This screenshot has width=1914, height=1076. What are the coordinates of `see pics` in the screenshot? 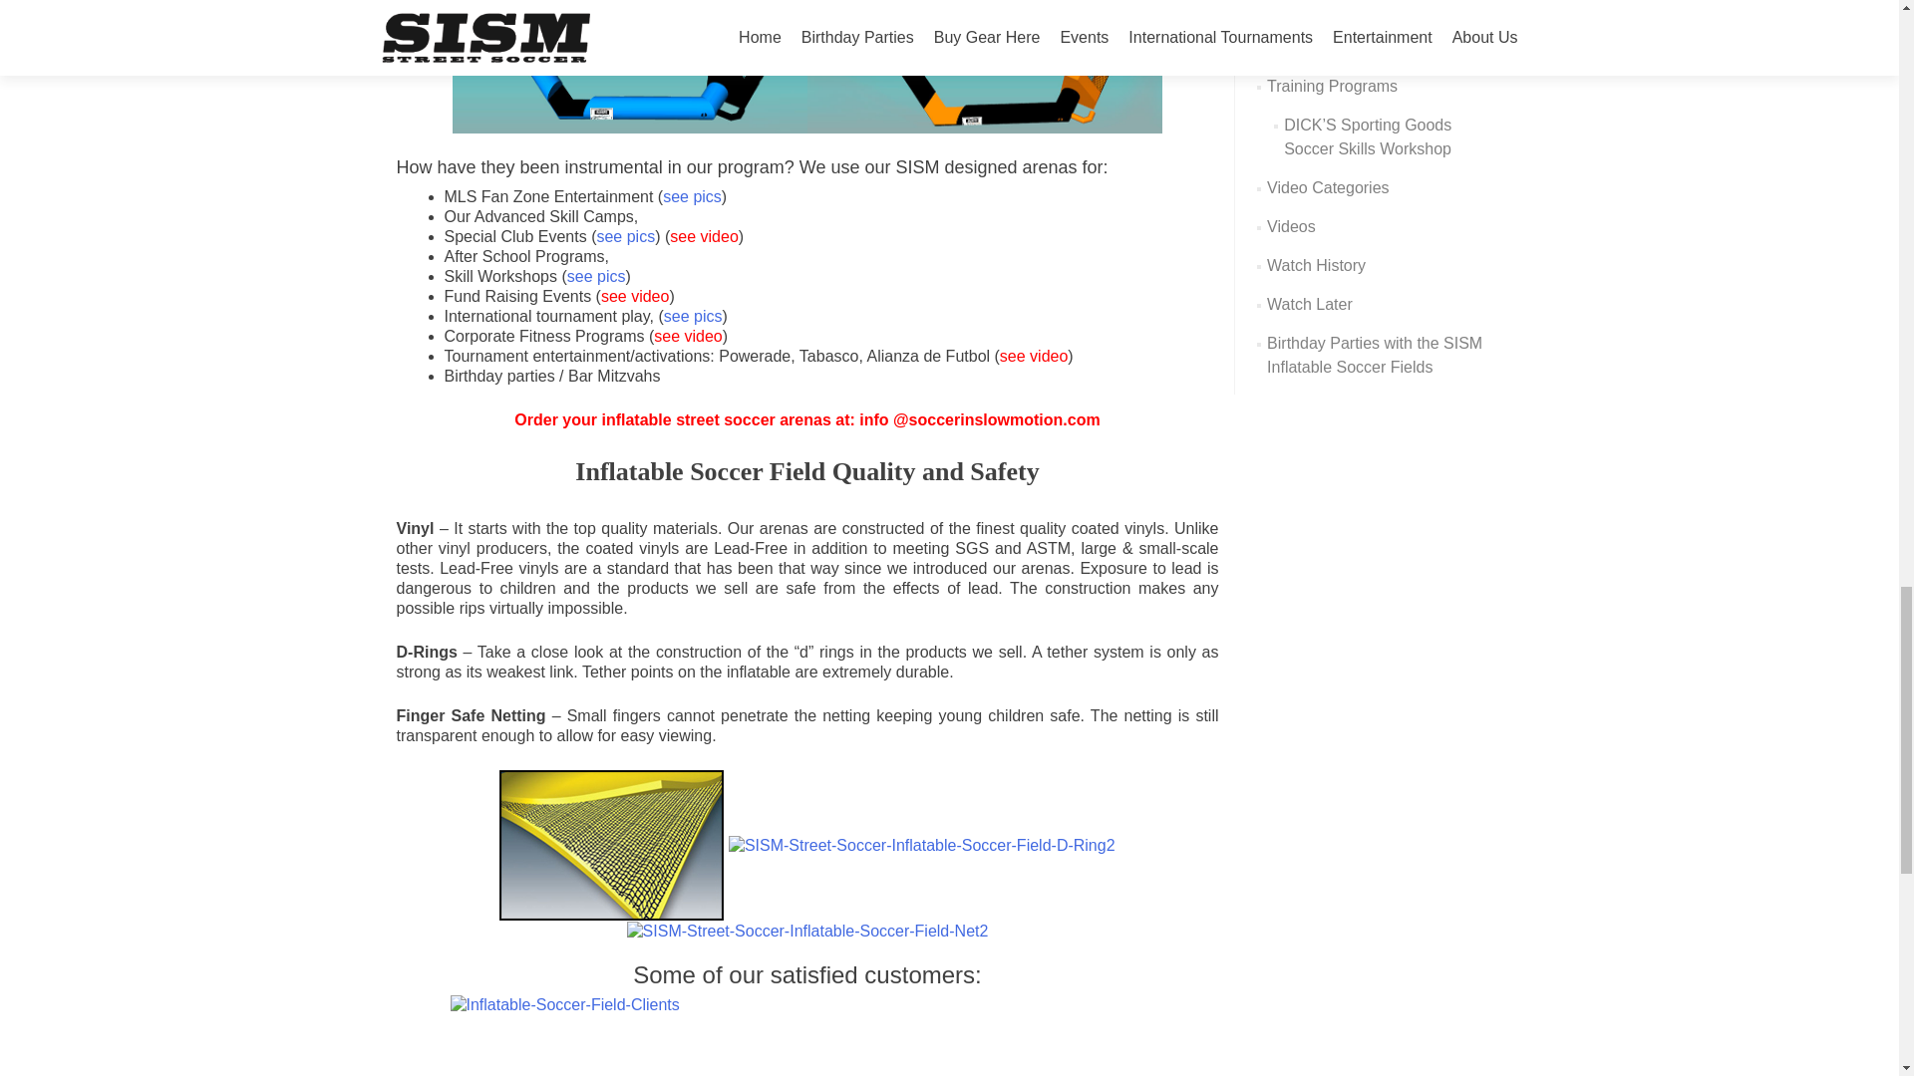 It's located at (694, 316).